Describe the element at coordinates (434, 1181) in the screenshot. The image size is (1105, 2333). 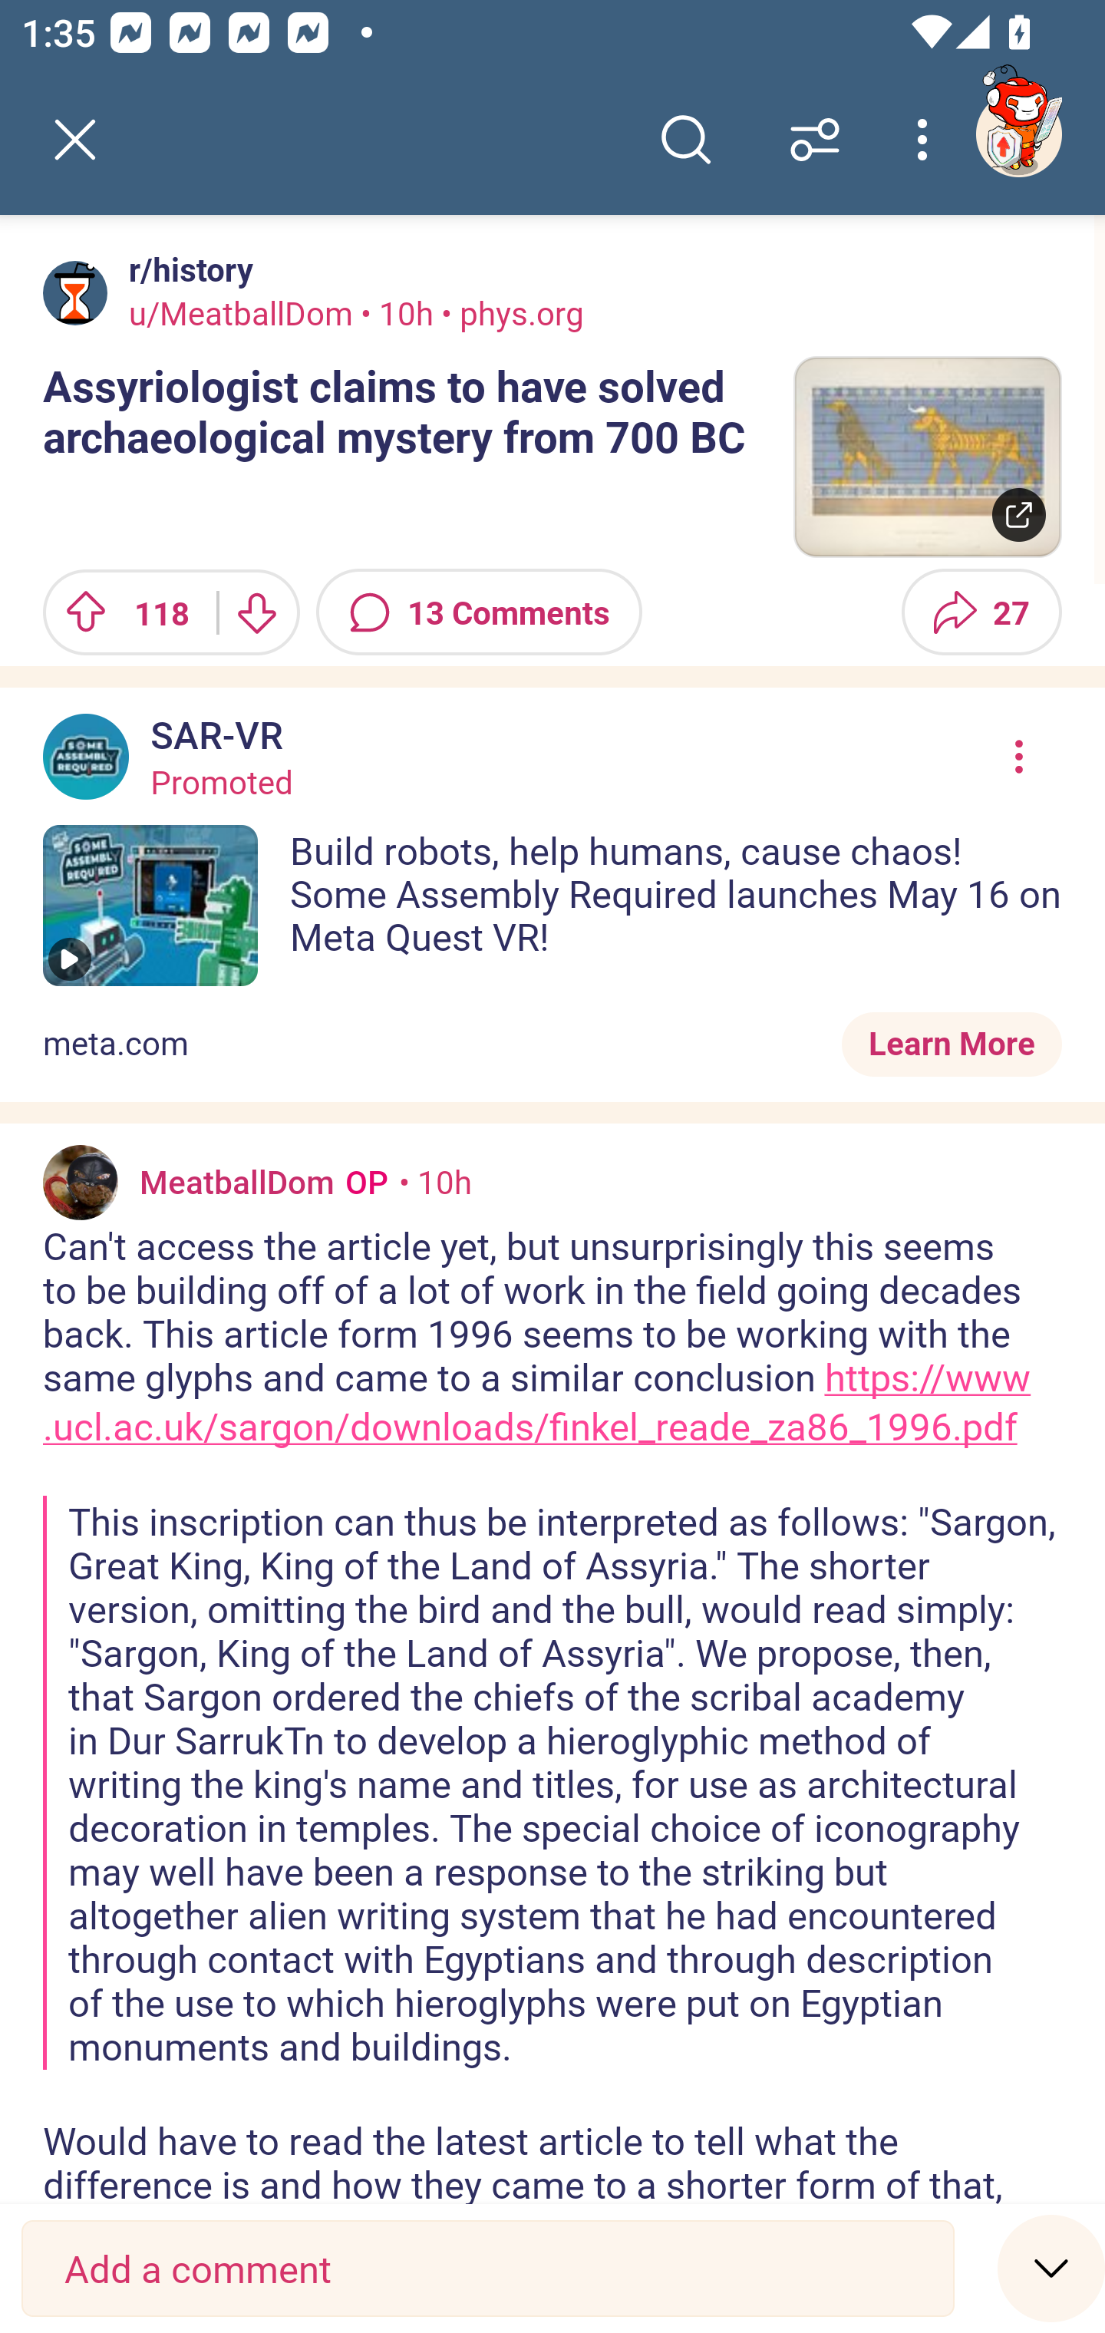
I see `• 10h` at that location.